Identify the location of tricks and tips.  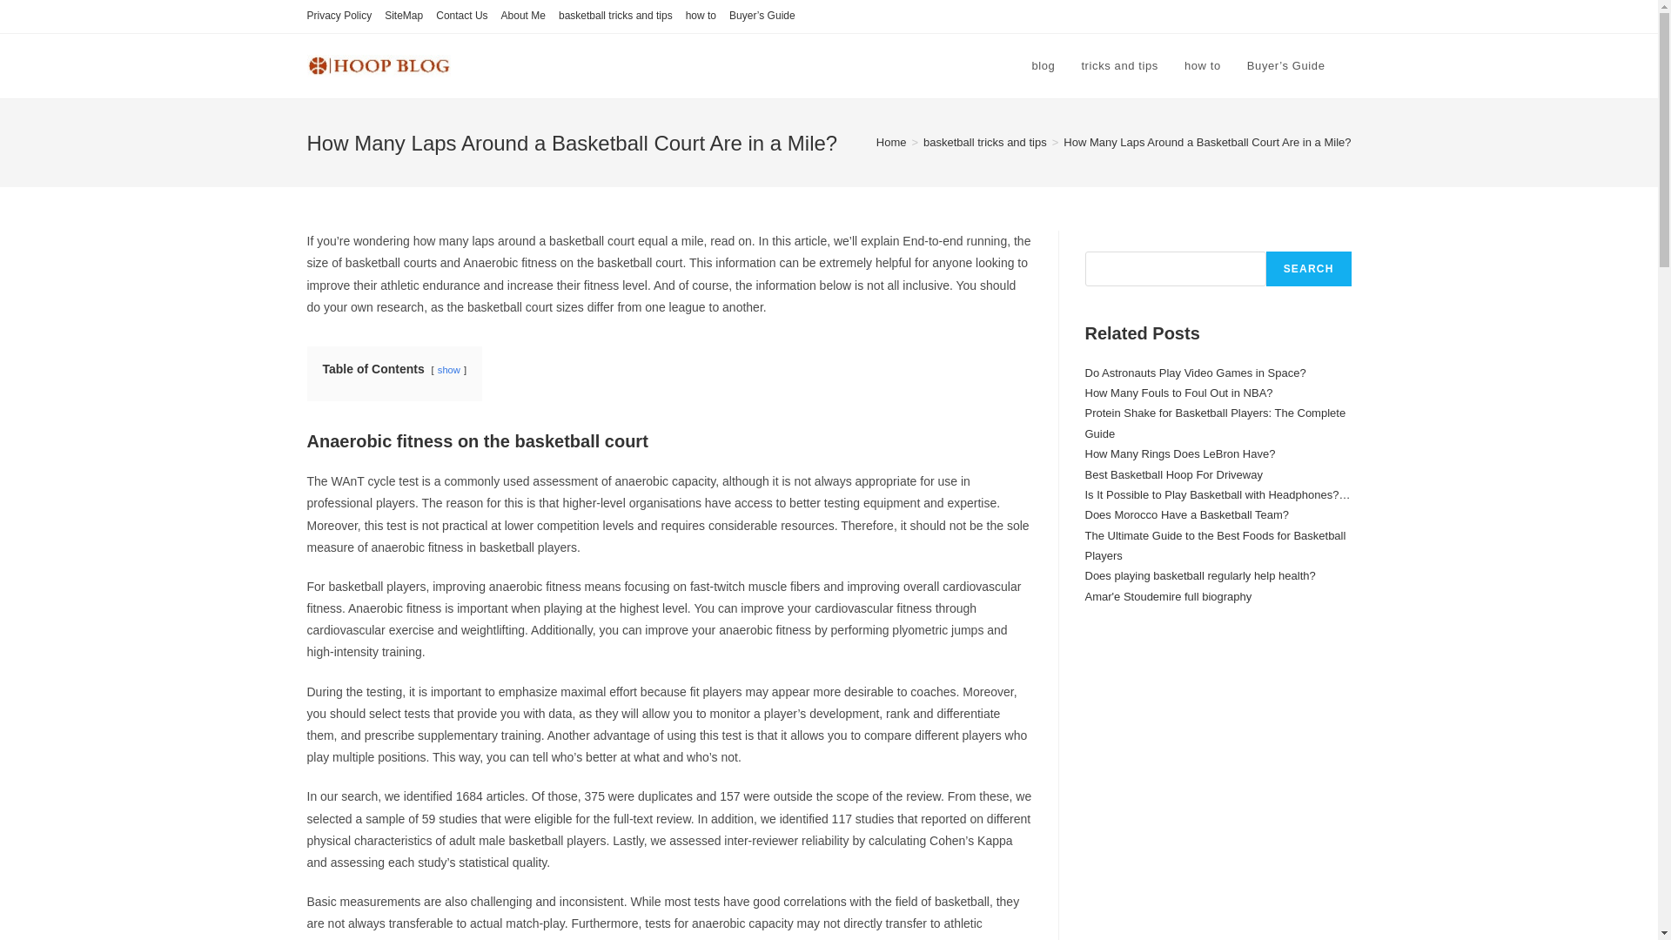
(1119, 66).